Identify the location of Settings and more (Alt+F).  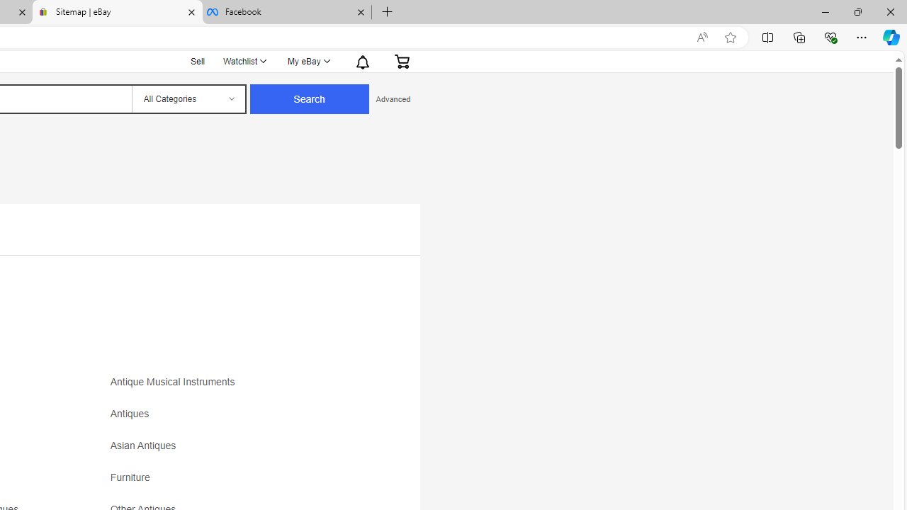
(862, 37).